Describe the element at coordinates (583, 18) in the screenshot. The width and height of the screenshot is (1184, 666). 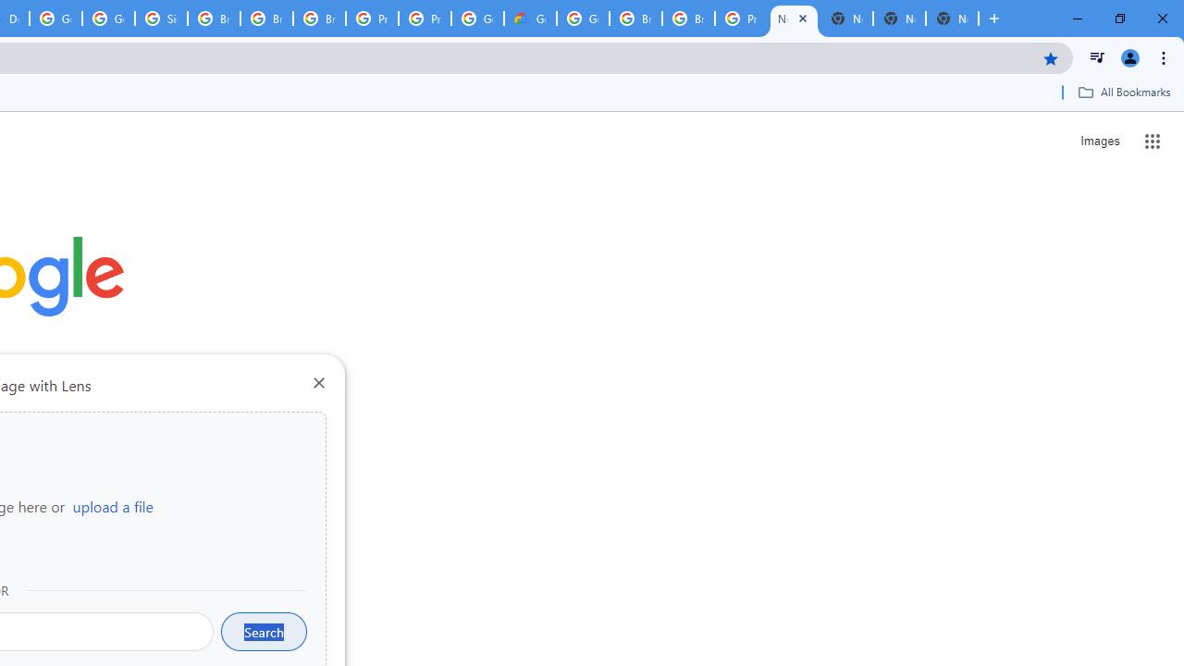
I see `Google Cloud Platform` at that location.